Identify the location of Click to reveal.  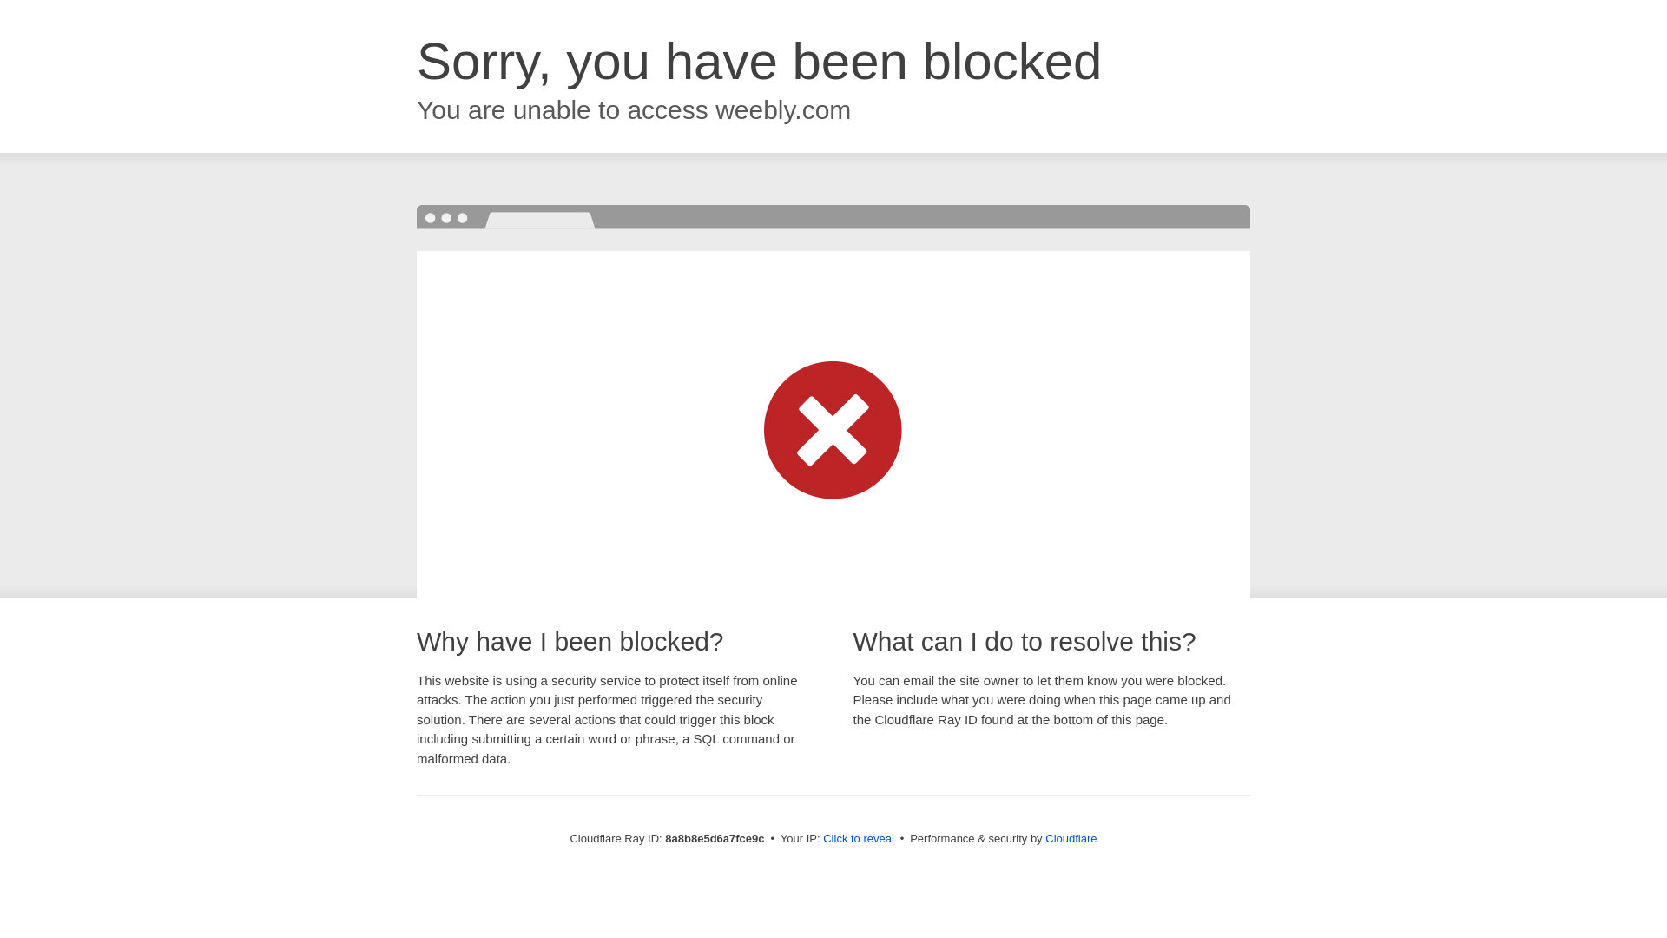
(858, 839).